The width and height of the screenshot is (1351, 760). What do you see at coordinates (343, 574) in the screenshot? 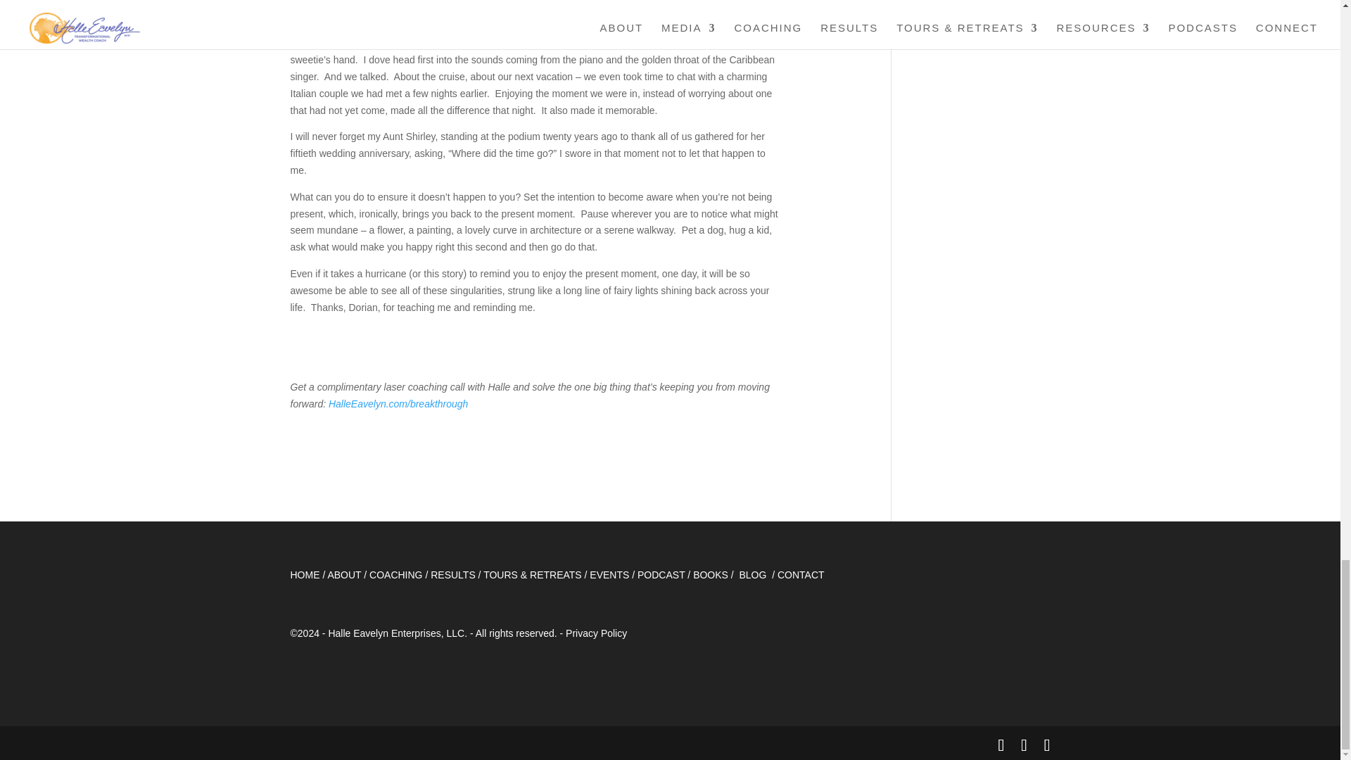
I see `ABOUT` at bounding box center [343, 574].